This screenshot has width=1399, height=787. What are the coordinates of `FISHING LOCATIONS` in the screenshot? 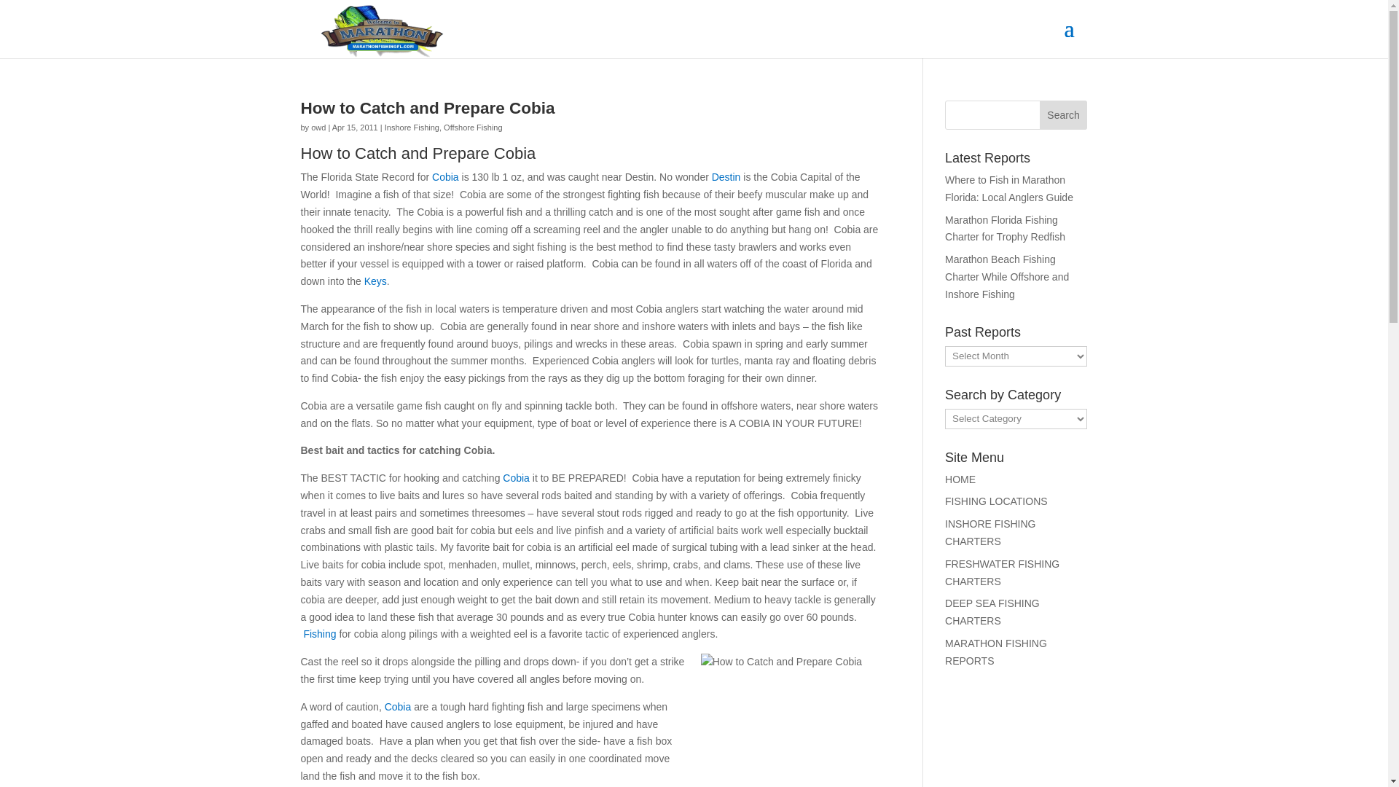 It's located at (997, 501).